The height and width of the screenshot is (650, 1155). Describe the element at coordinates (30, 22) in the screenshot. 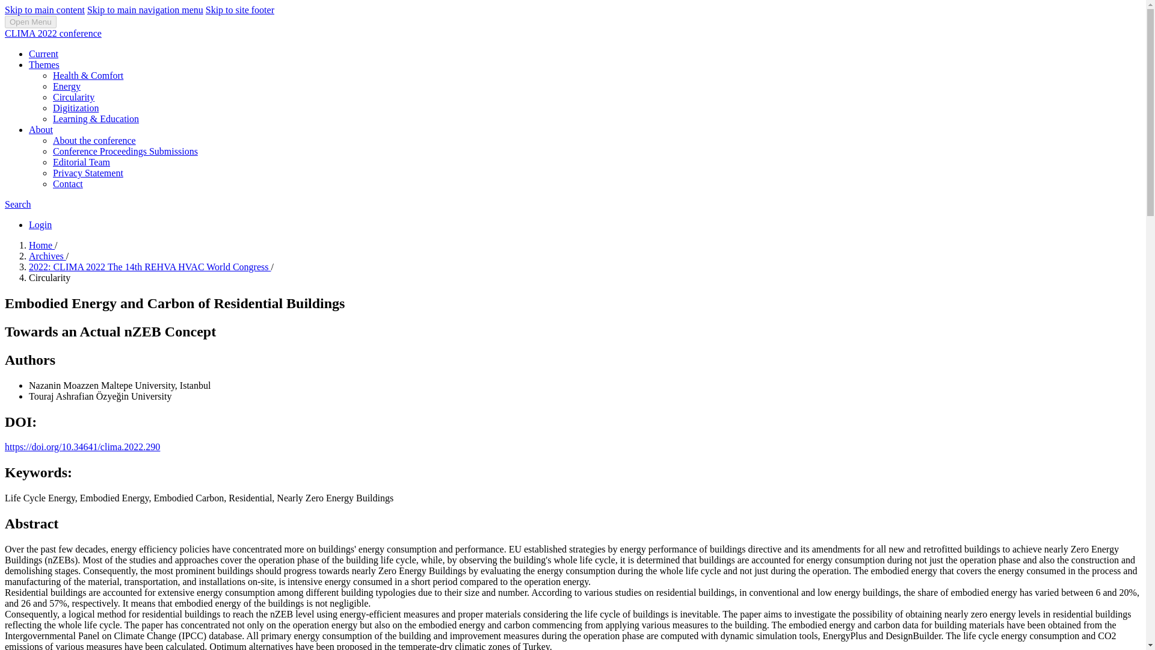

I see `Open Menu` at that location.